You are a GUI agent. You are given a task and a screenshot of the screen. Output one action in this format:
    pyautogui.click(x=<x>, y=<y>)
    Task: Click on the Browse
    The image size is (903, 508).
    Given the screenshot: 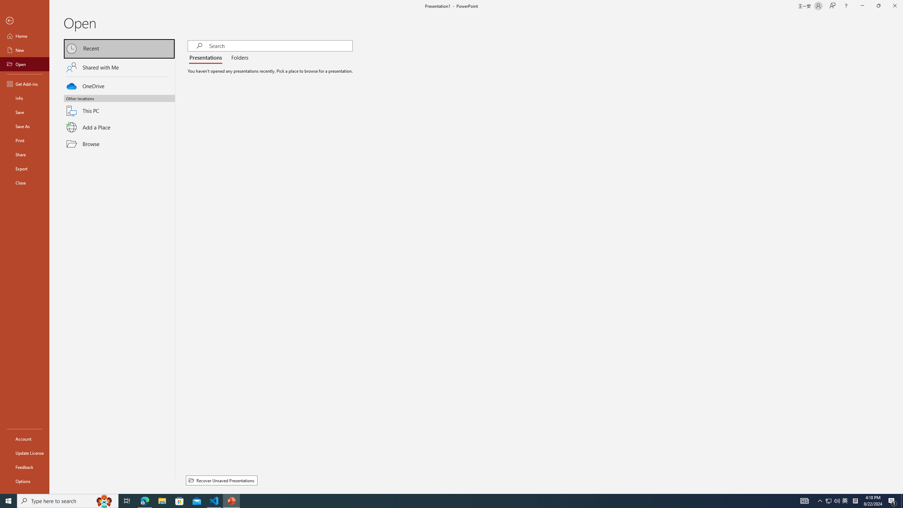 What is the action you would take?
    pyautogui.click(x=119, y=144)
    